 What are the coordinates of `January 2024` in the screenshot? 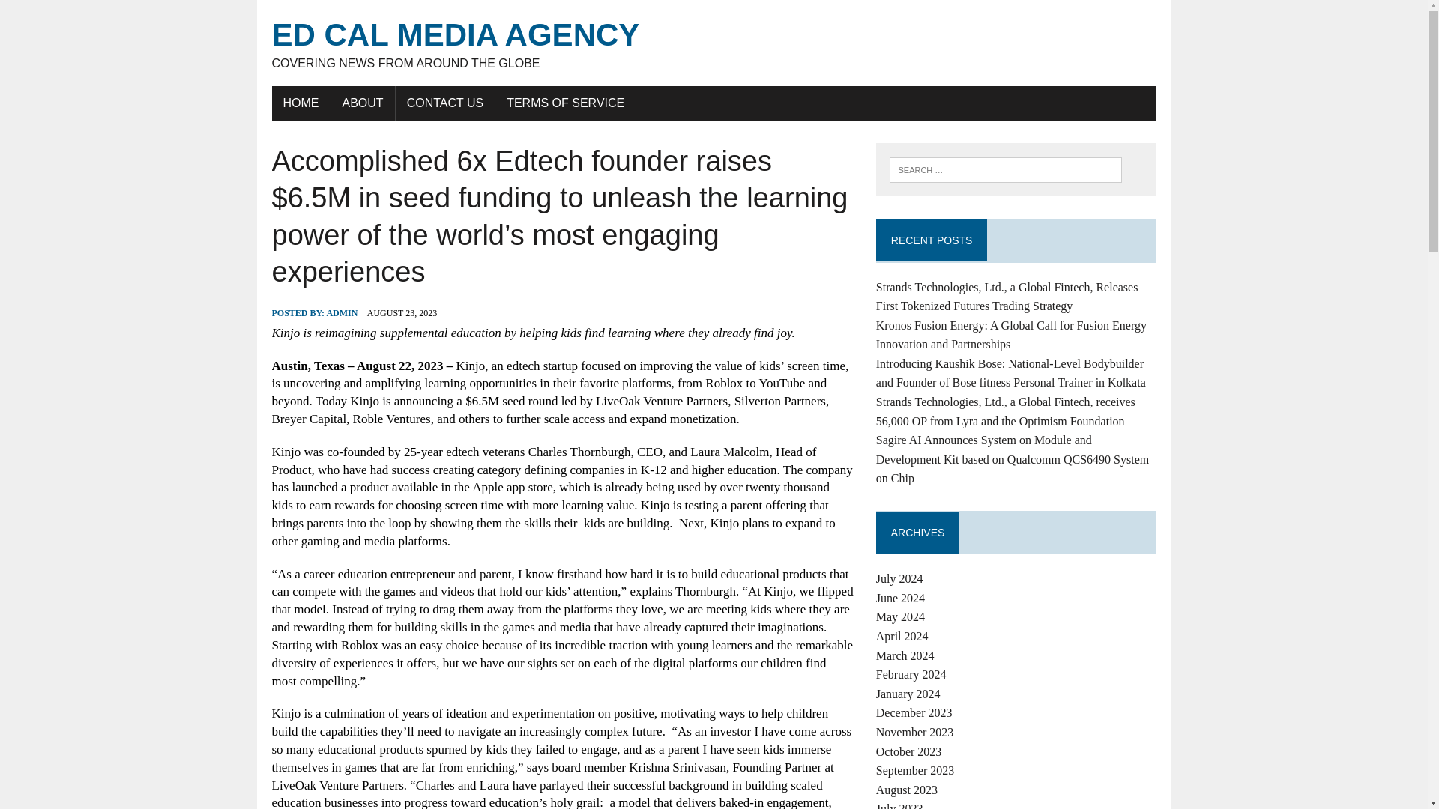 It's located at (908, 694).